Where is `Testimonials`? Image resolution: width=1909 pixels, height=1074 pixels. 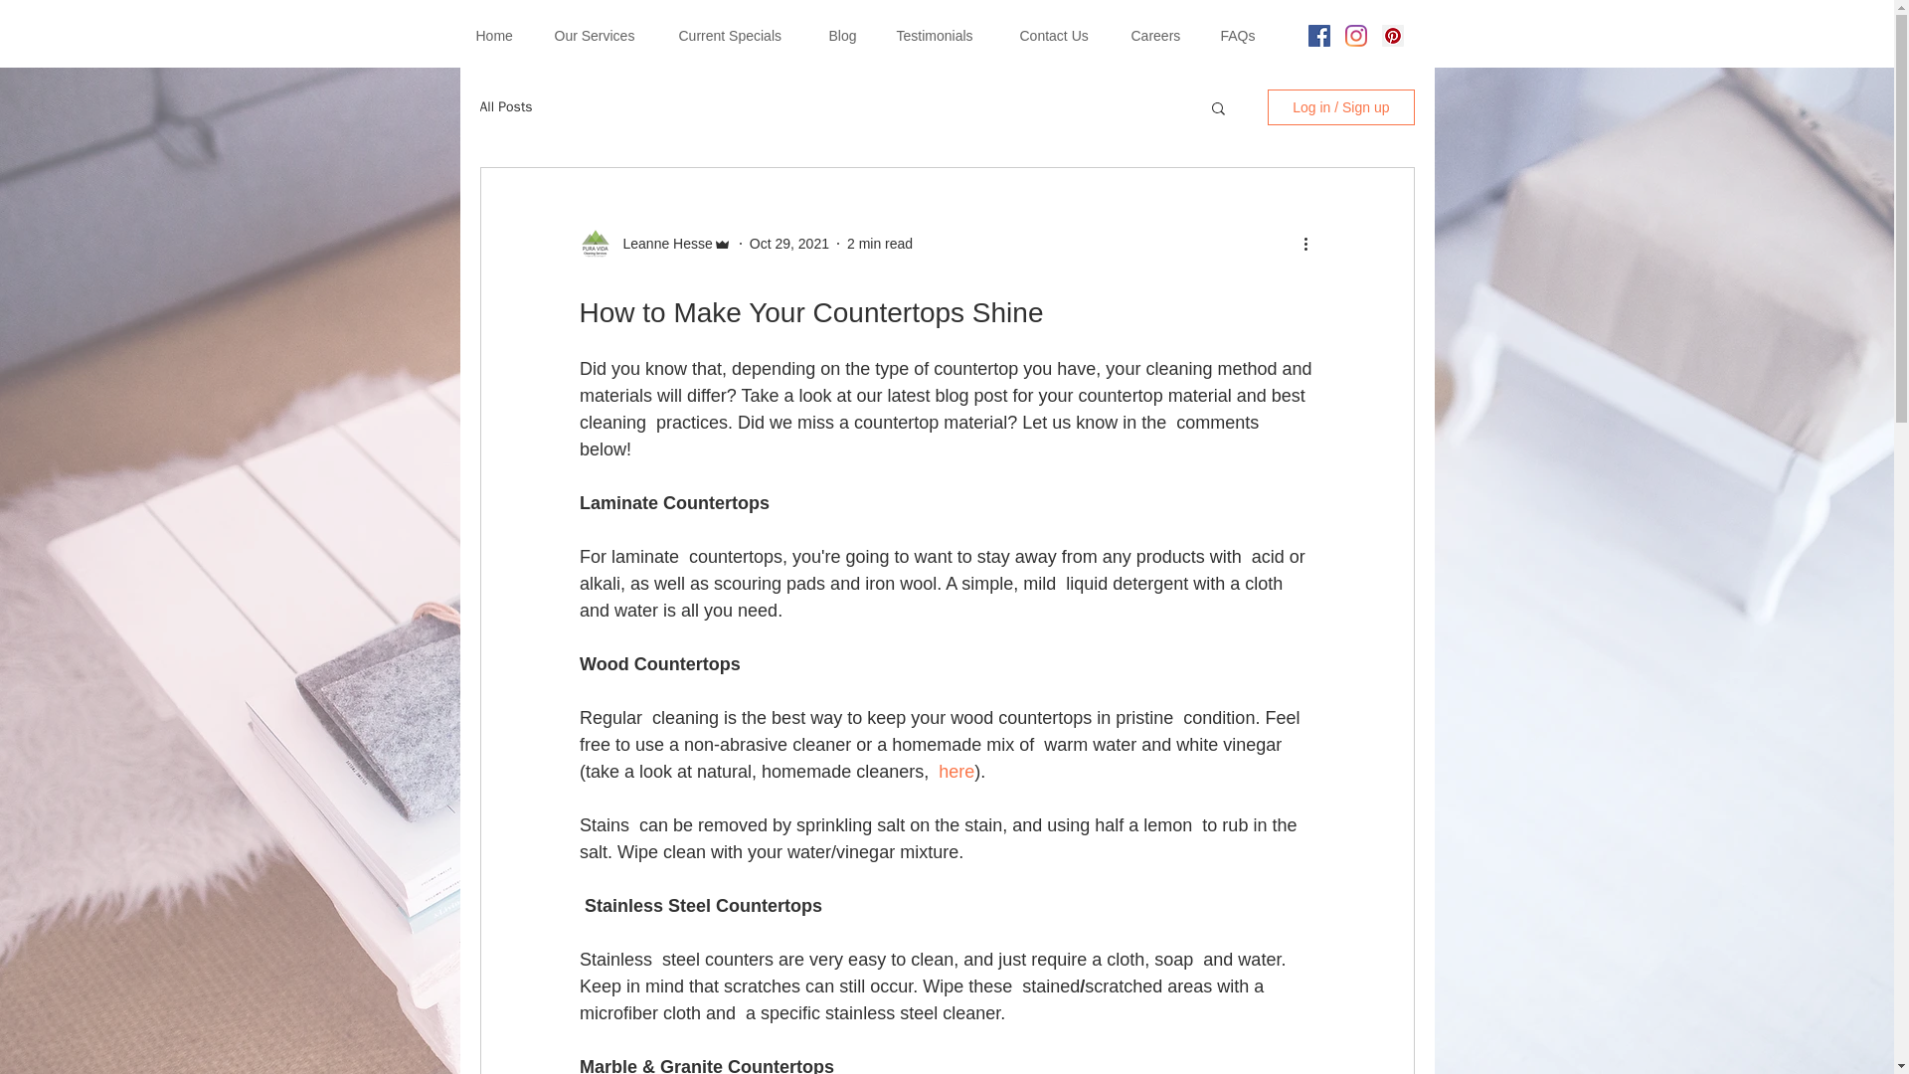
Testimonials is located at coordinates (942, 36).